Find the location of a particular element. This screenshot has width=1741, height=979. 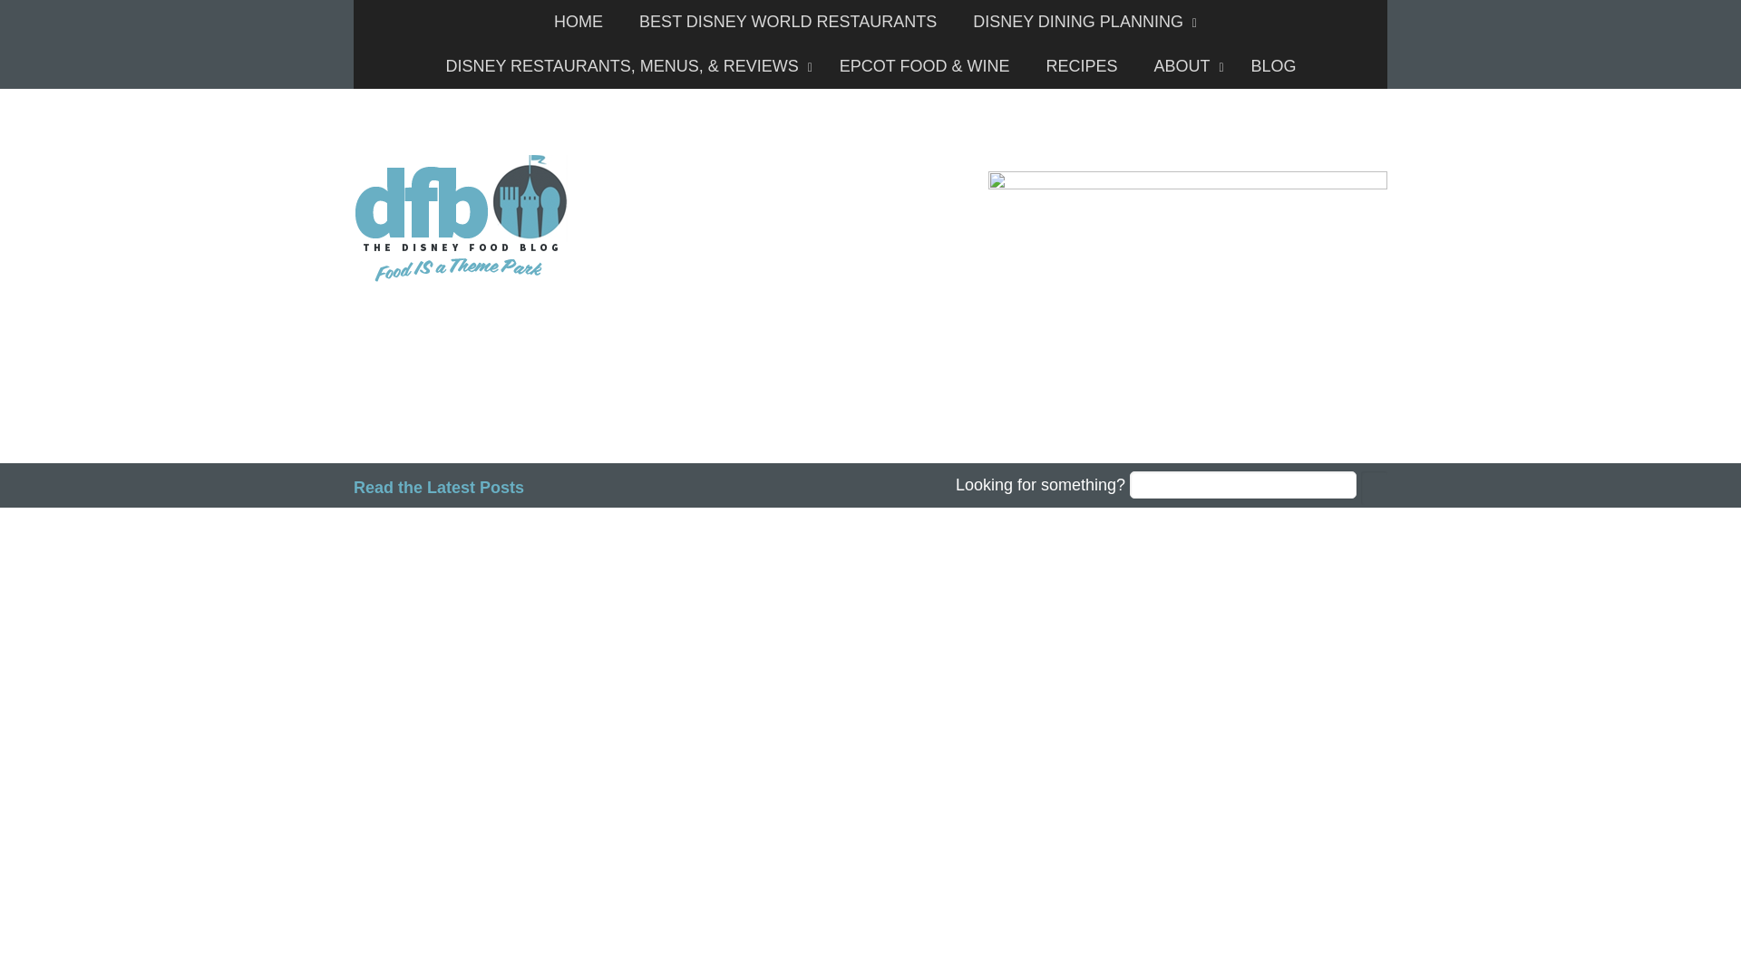

DISNEY DINING PLANNING is located at coordinates (1080, 22).